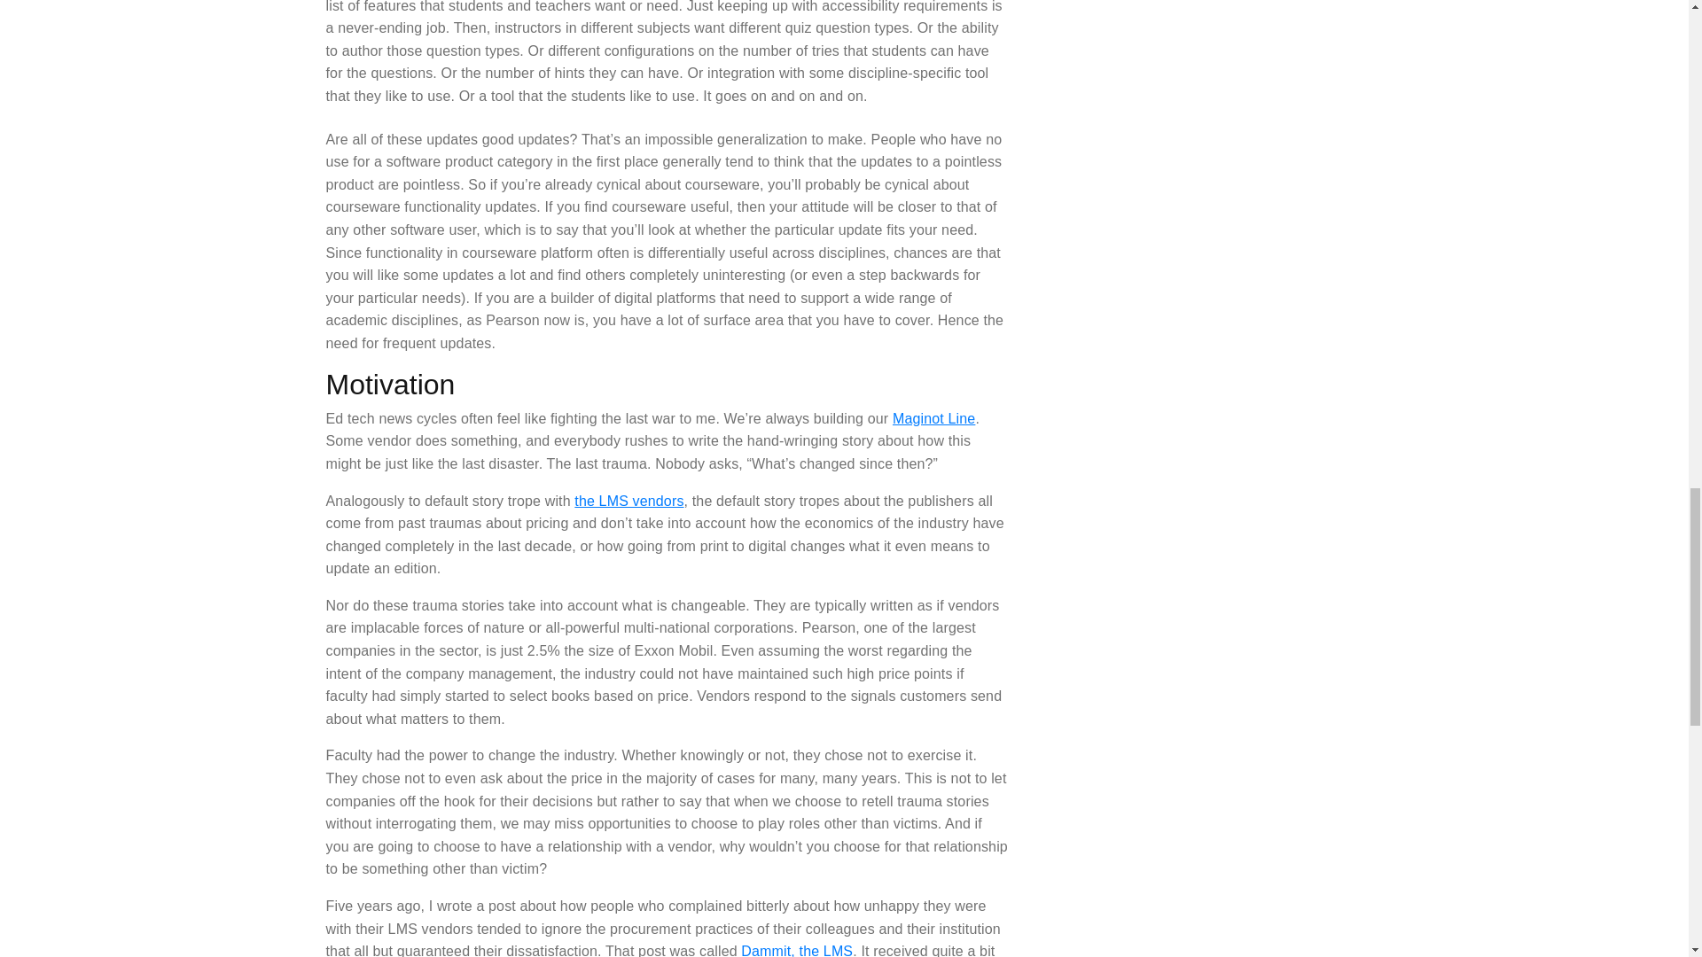 The width and height of the screenshot is (1702, 957). Describe the element at coordinates (796, 950) in the screenshot. I see `Dammit, the LMS` at that location.